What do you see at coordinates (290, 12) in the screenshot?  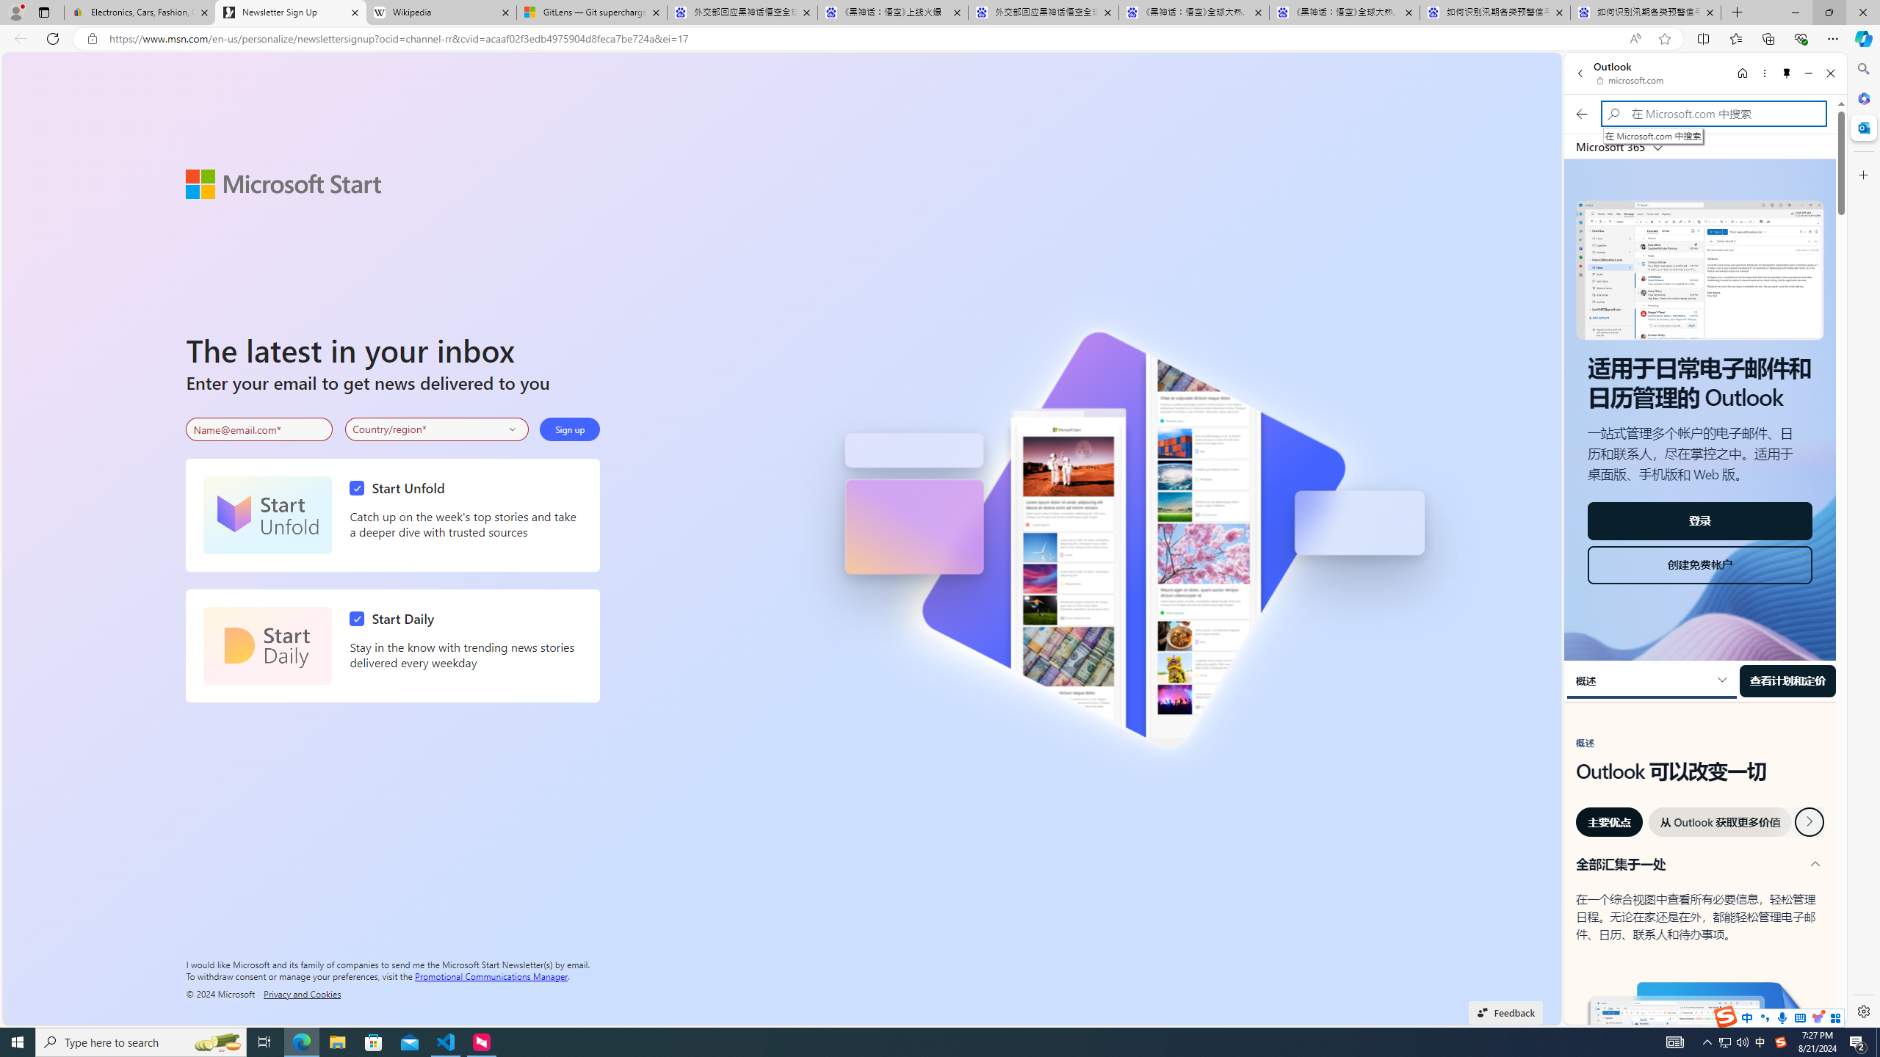 I see `Newsletter Sign Up` at bounding box center [290, 12].